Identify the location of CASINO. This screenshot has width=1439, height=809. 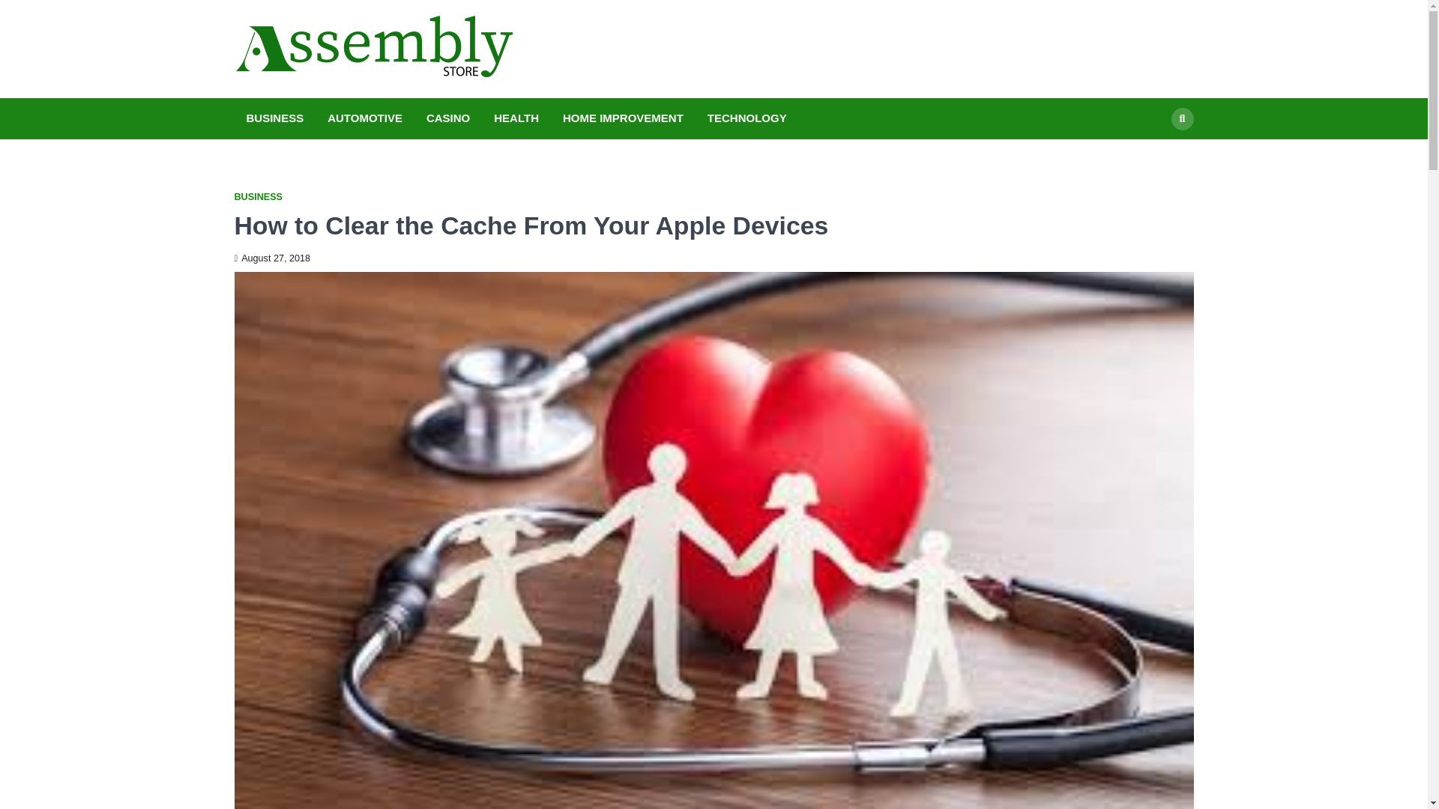
(448, 118).